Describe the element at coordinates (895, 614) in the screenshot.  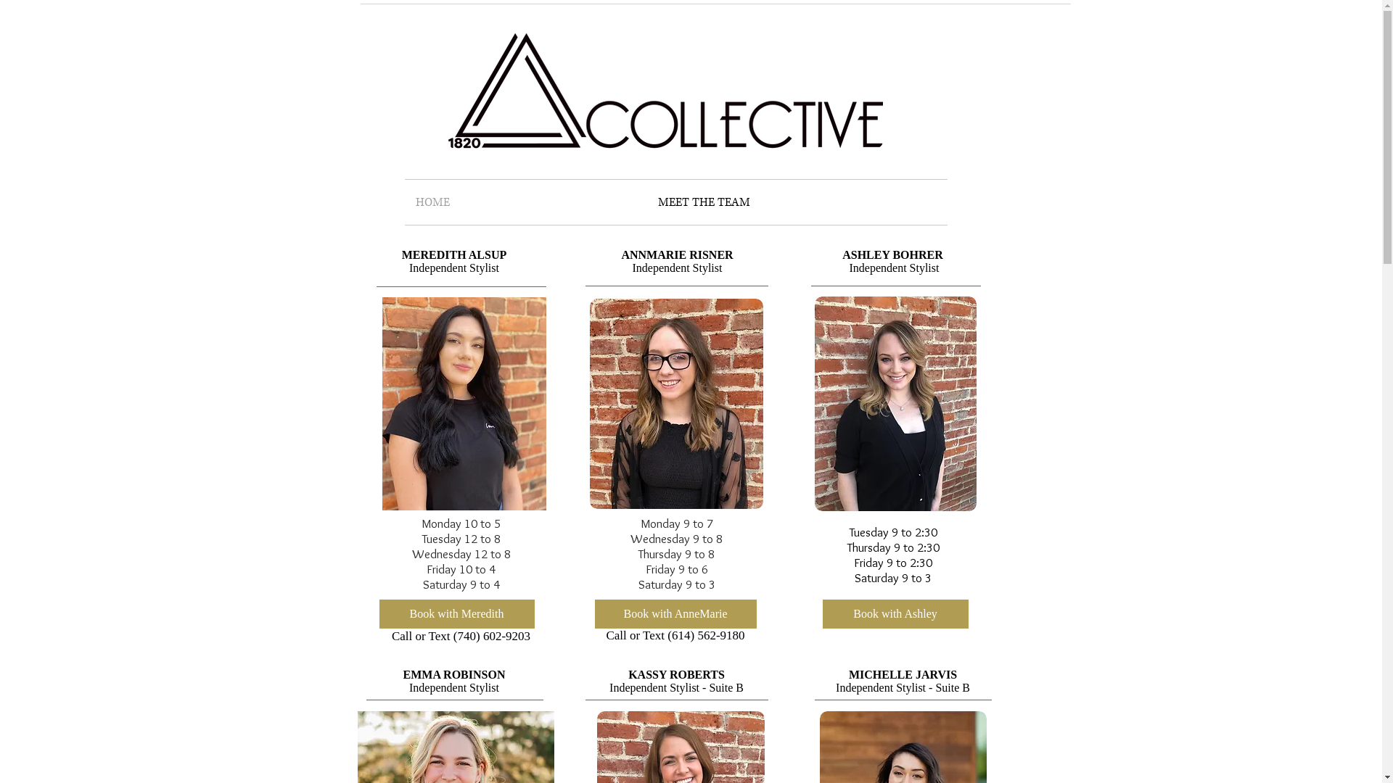
I see `Book with Ashley` at that location.